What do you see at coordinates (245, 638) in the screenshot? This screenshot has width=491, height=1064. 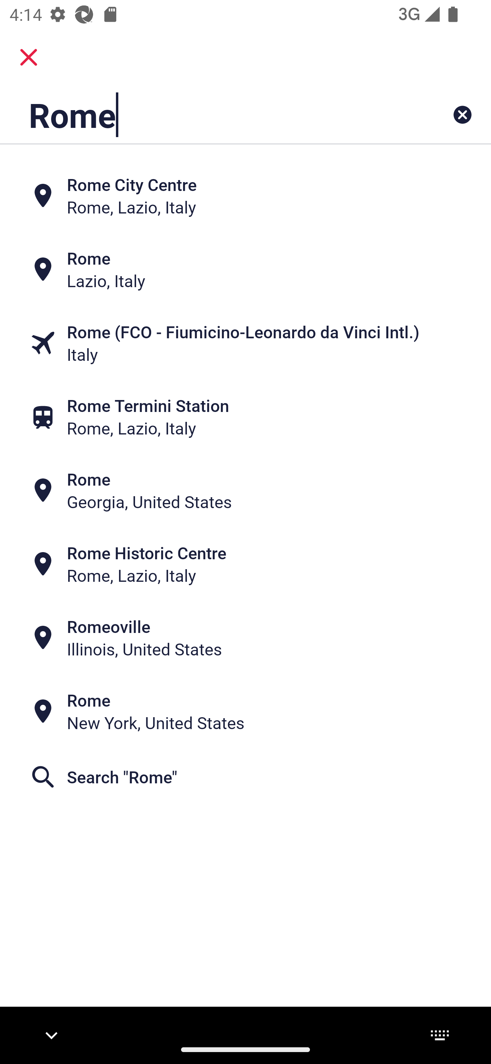 I see `Romeoville Illinois, United States` at bounding box center [245, 638].